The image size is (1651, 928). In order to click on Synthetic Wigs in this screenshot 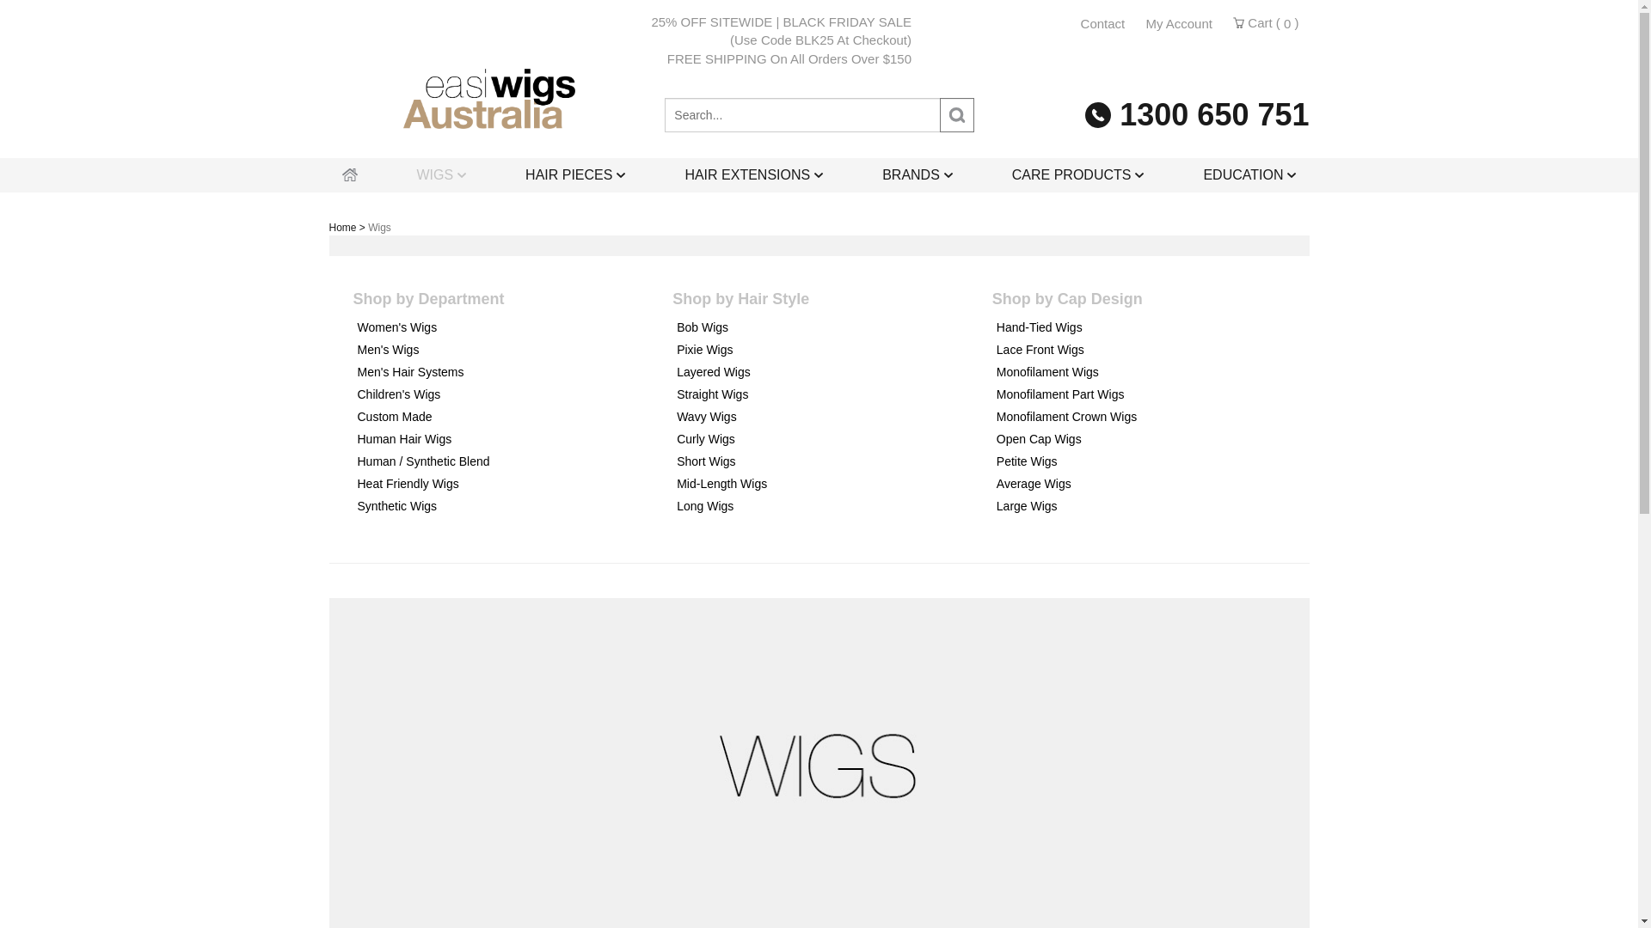, I will do `click(510, 506)`.